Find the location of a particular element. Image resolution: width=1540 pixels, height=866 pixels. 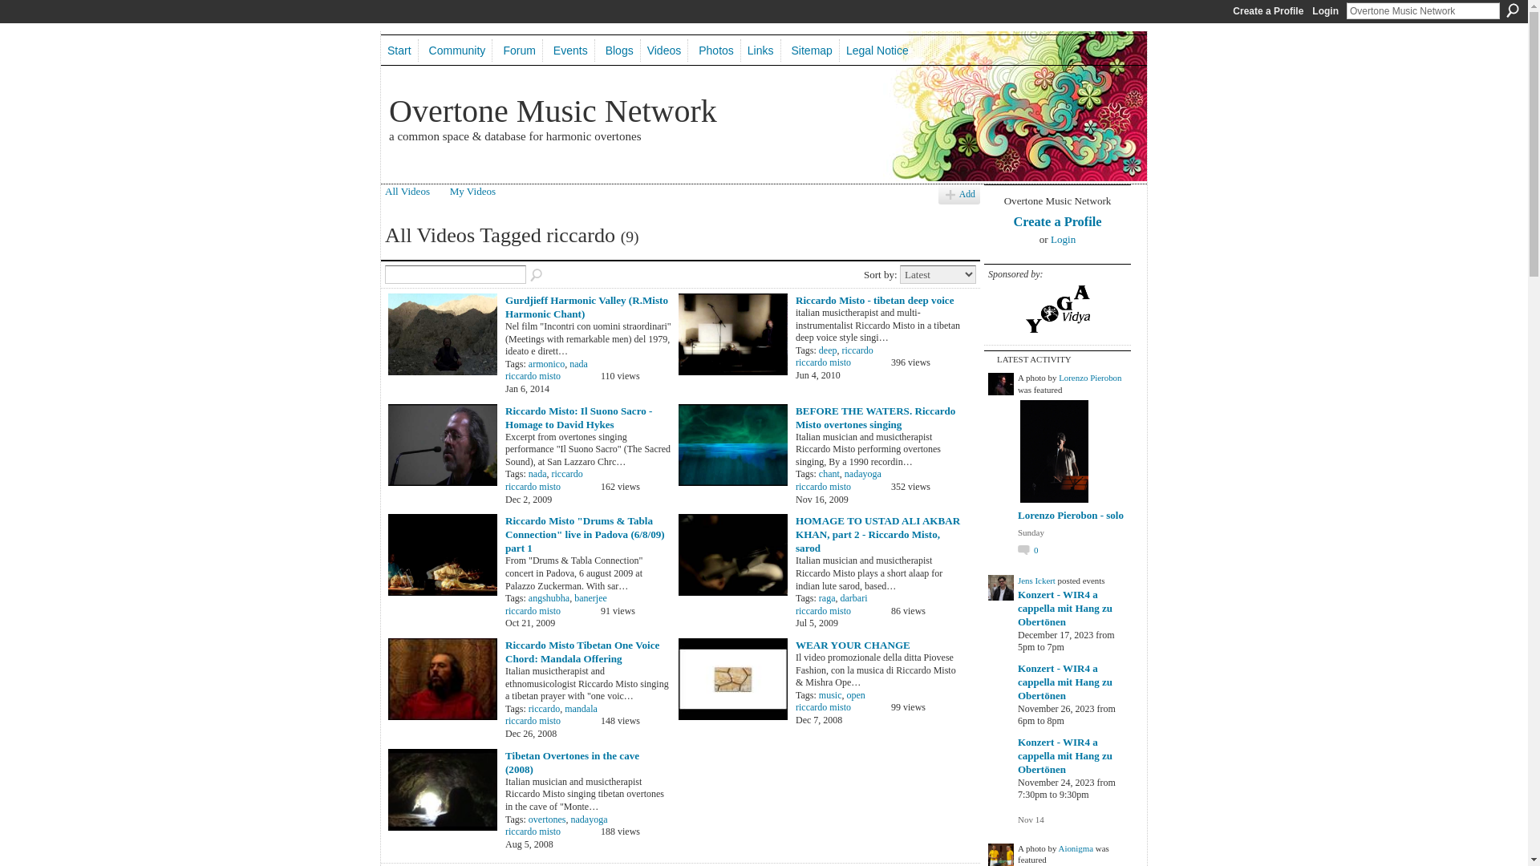

My Videos is located at coordinates (473, 191).